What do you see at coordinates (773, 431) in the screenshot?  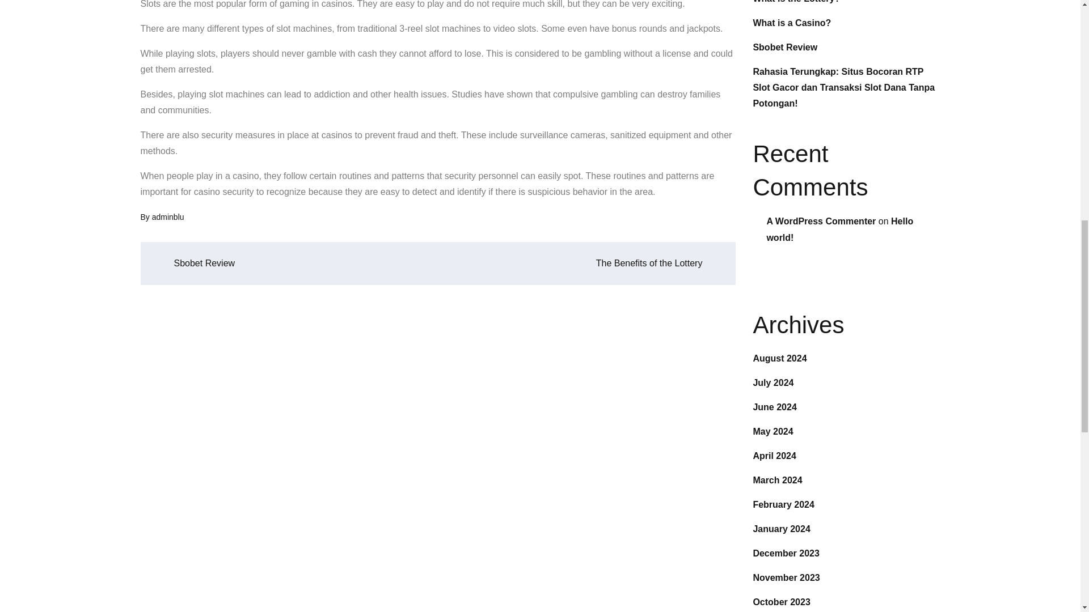 I see `May 2024` at bounding box center [773, 431].